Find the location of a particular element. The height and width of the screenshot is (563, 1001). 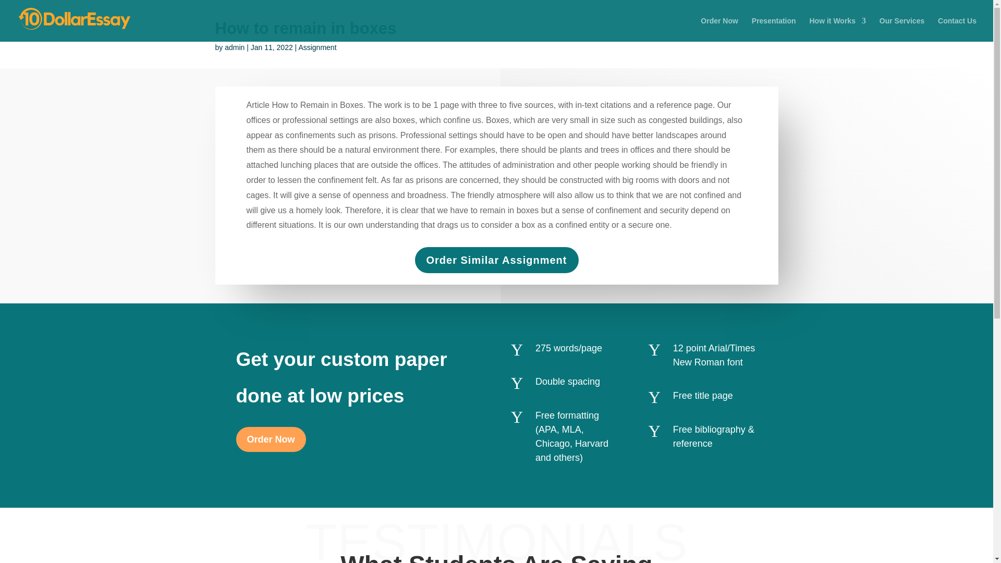

Posts by admin is located at coordinates (234, 47).